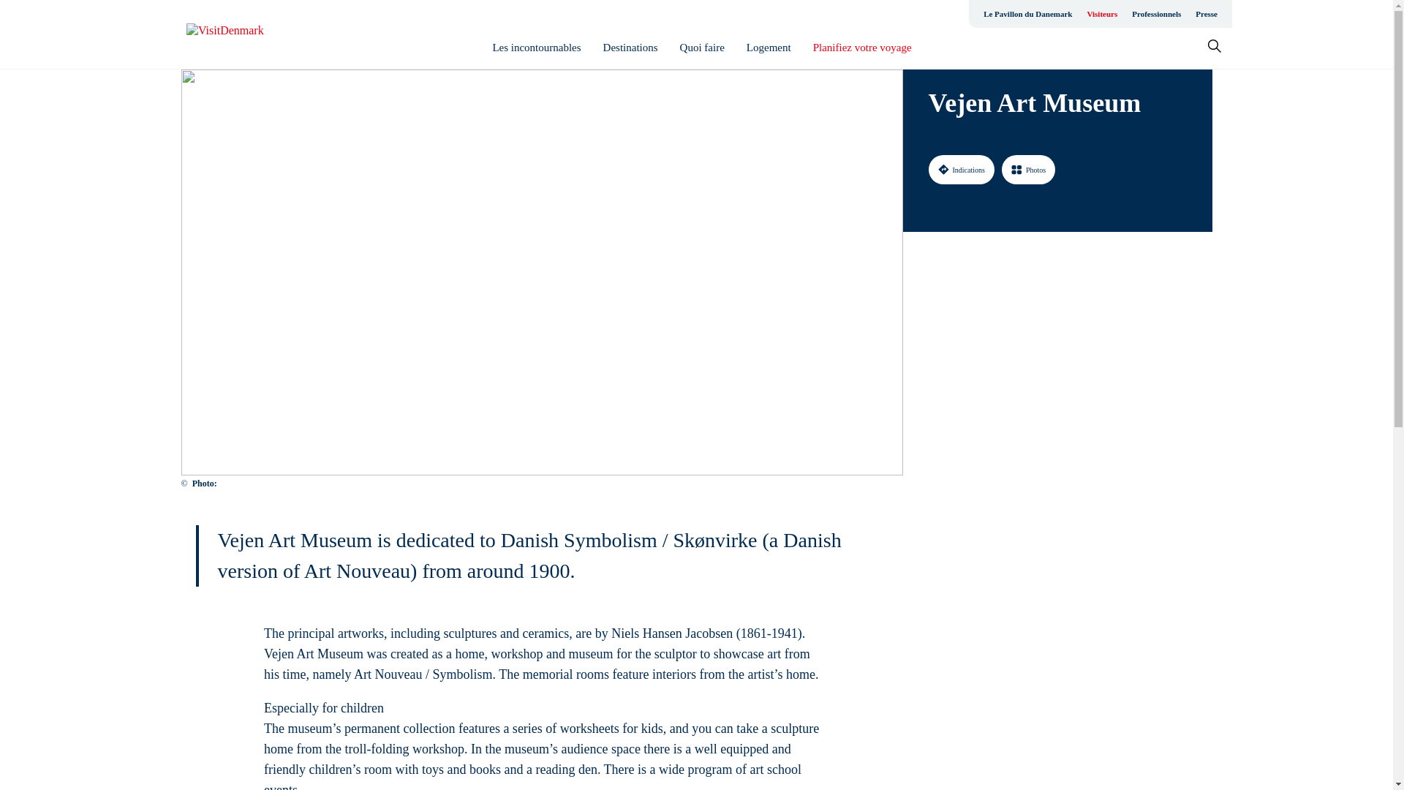 The width and height of the screenshot is (1404, 790). I want to click on Destinations, so click(630, 48).